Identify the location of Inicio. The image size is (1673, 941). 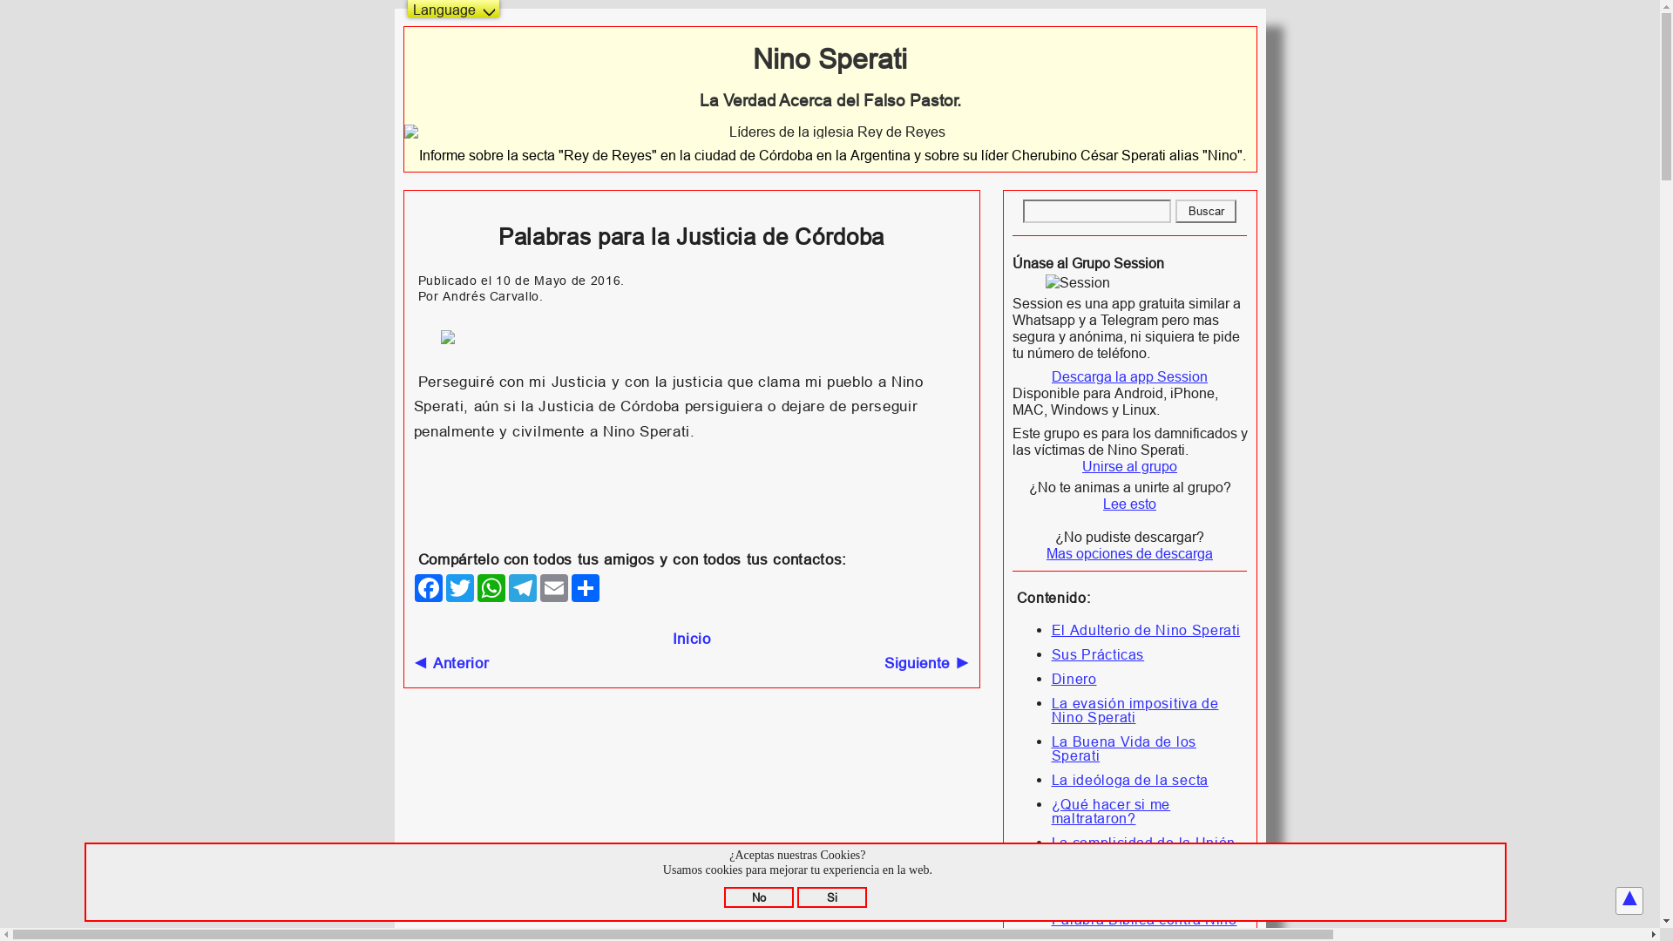
(692, 640).